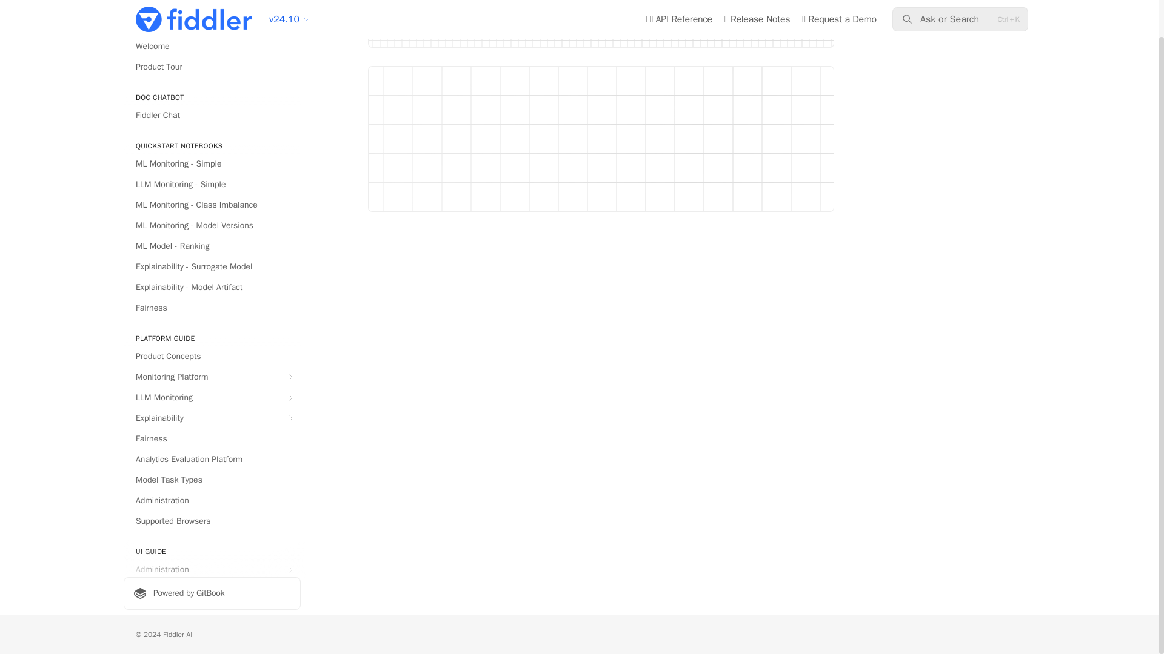 This screenshot has width=1164, height=654. I want to click on Product Concepts, so click(212, 356).